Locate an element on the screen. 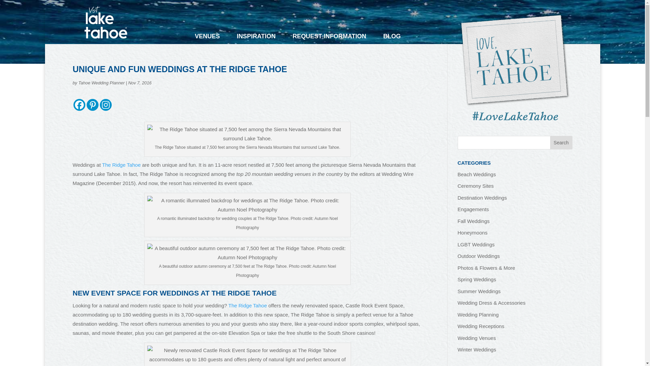 The width and height of the screenshot is (650, 366). Wedding Planning is located at coordinates (478, 314).